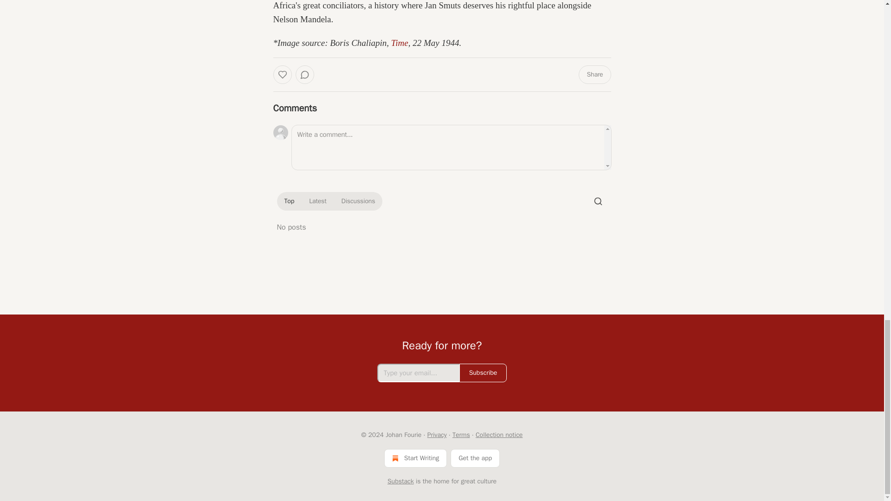 The height and width of the screenshot is (501, 891). I want to click on Terms, so click(461, 435).